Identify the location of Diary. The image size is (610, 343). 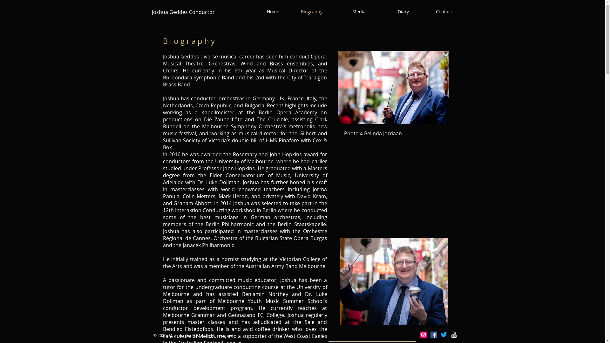
(392, 12).